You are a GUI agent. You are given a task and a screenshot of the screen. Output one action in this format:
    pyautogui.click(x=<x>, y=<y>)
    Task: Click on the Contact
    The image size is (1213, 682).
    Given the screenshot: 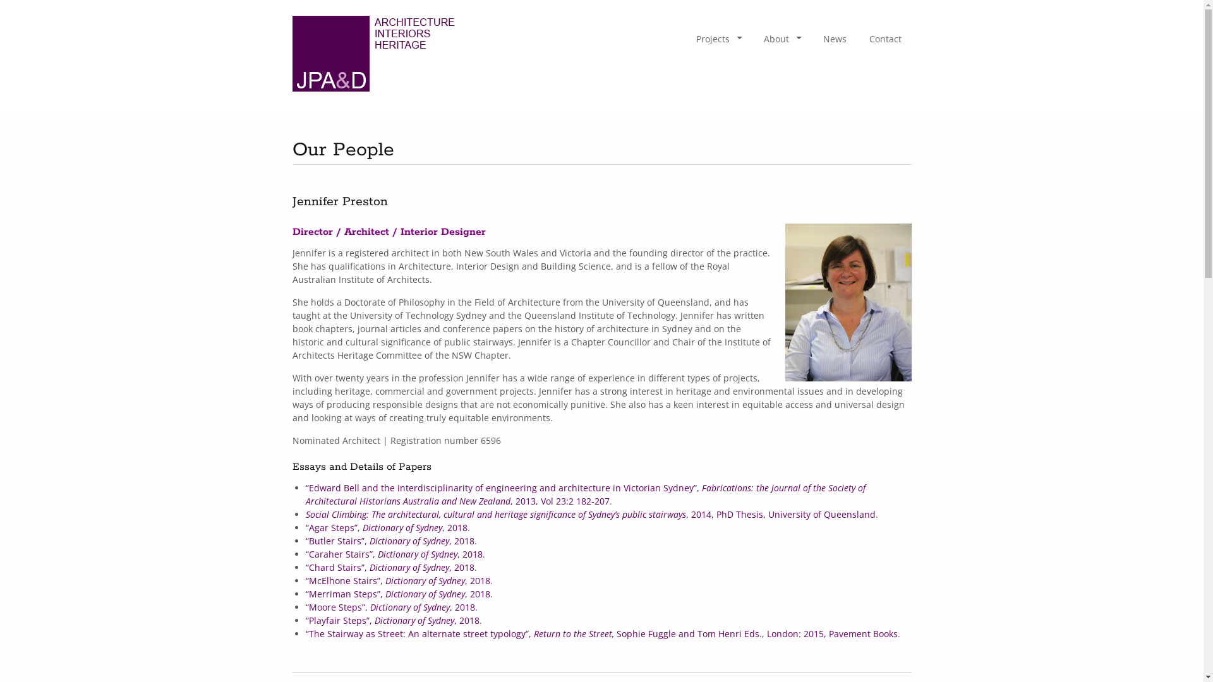 What is the action you would take?
    pyautogui.click(x=886, y=39)
    